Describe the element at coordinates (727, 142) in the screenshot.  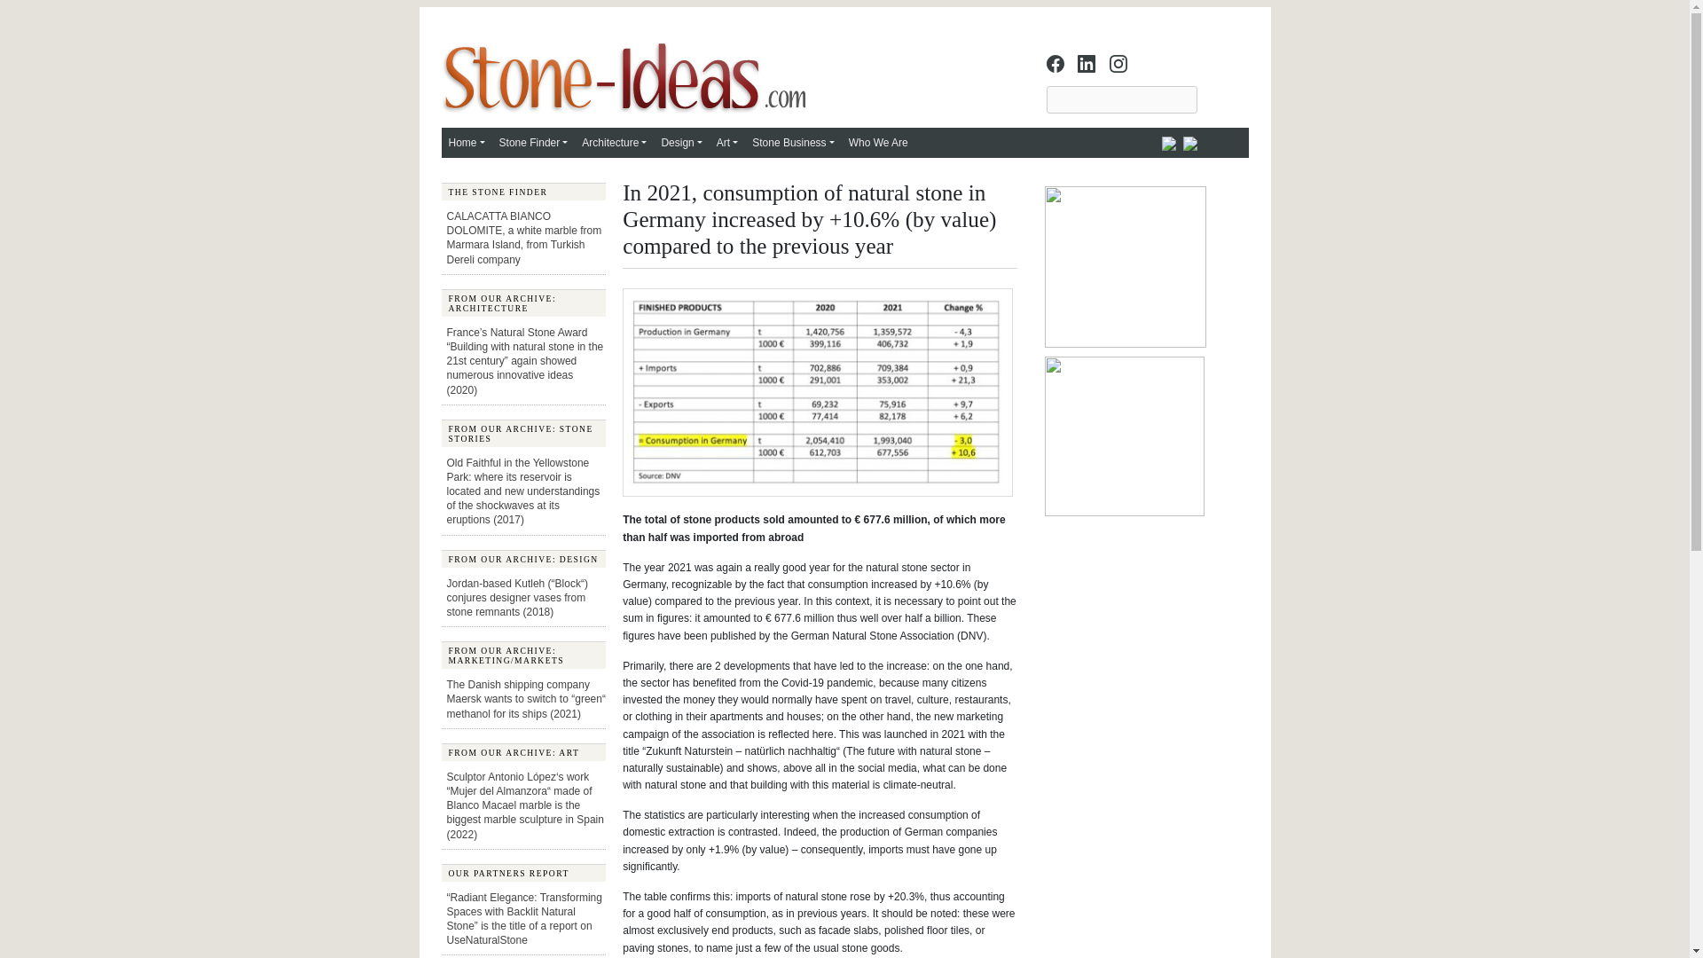
I see `Art` at that location.